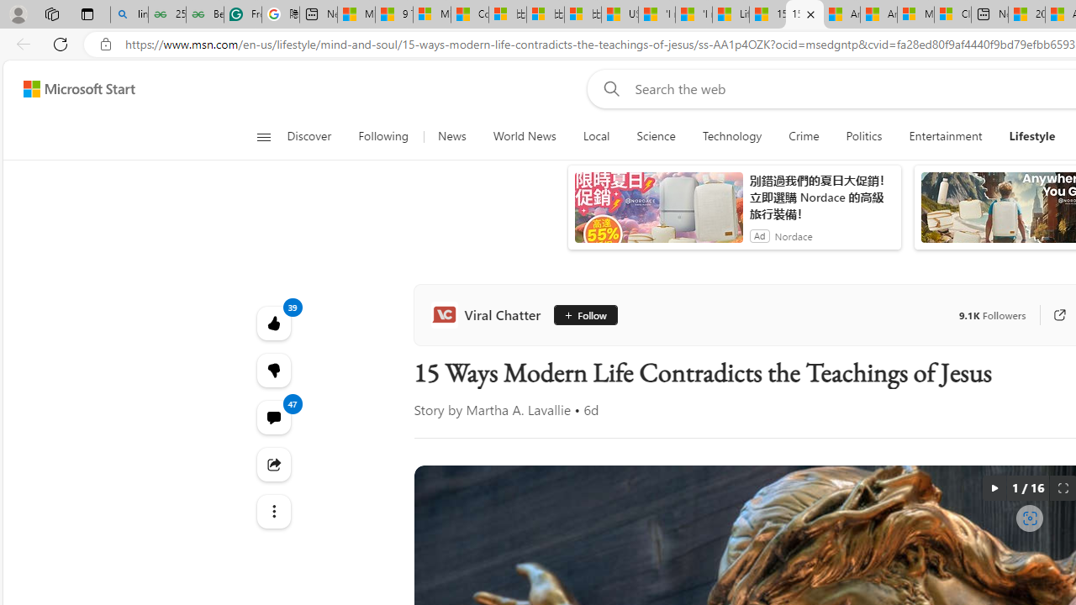  What do you see at coordinates (915, 15) in the screenshot?
I see `Microsoft Services Agreement` at bounding box center [915, 15].